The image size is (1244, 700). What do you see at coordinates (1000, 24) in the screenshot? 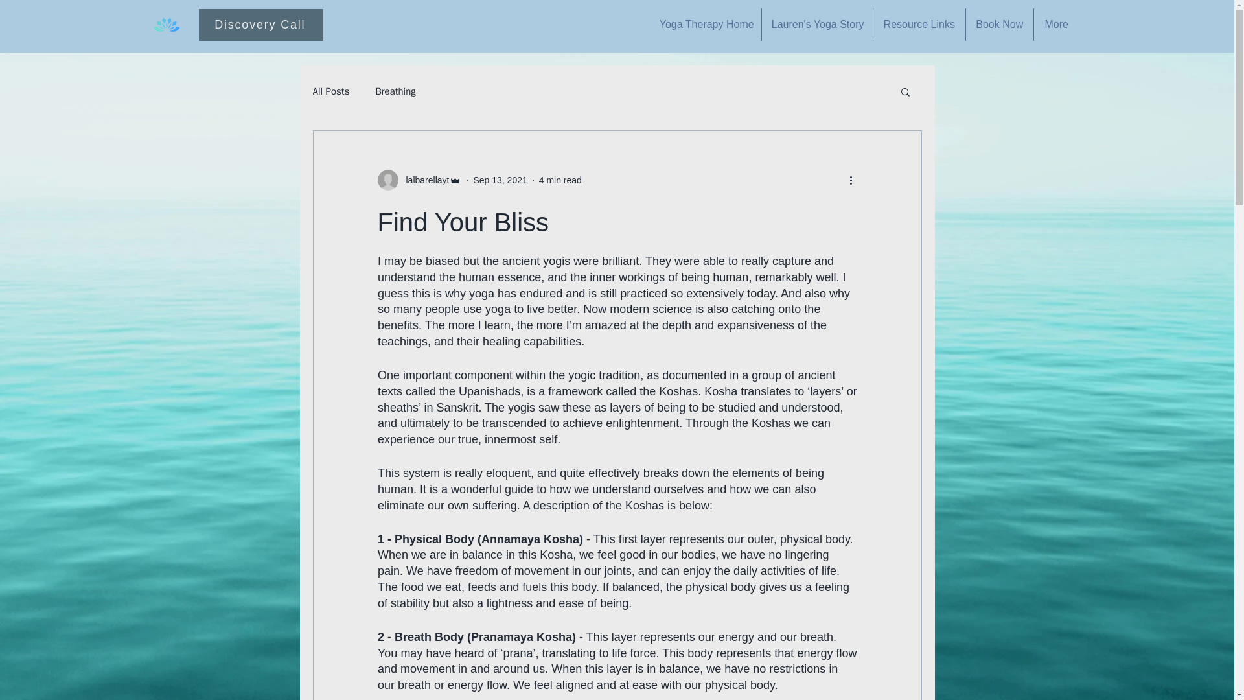
I see `Book Now` at bounding box center [1000, 24].